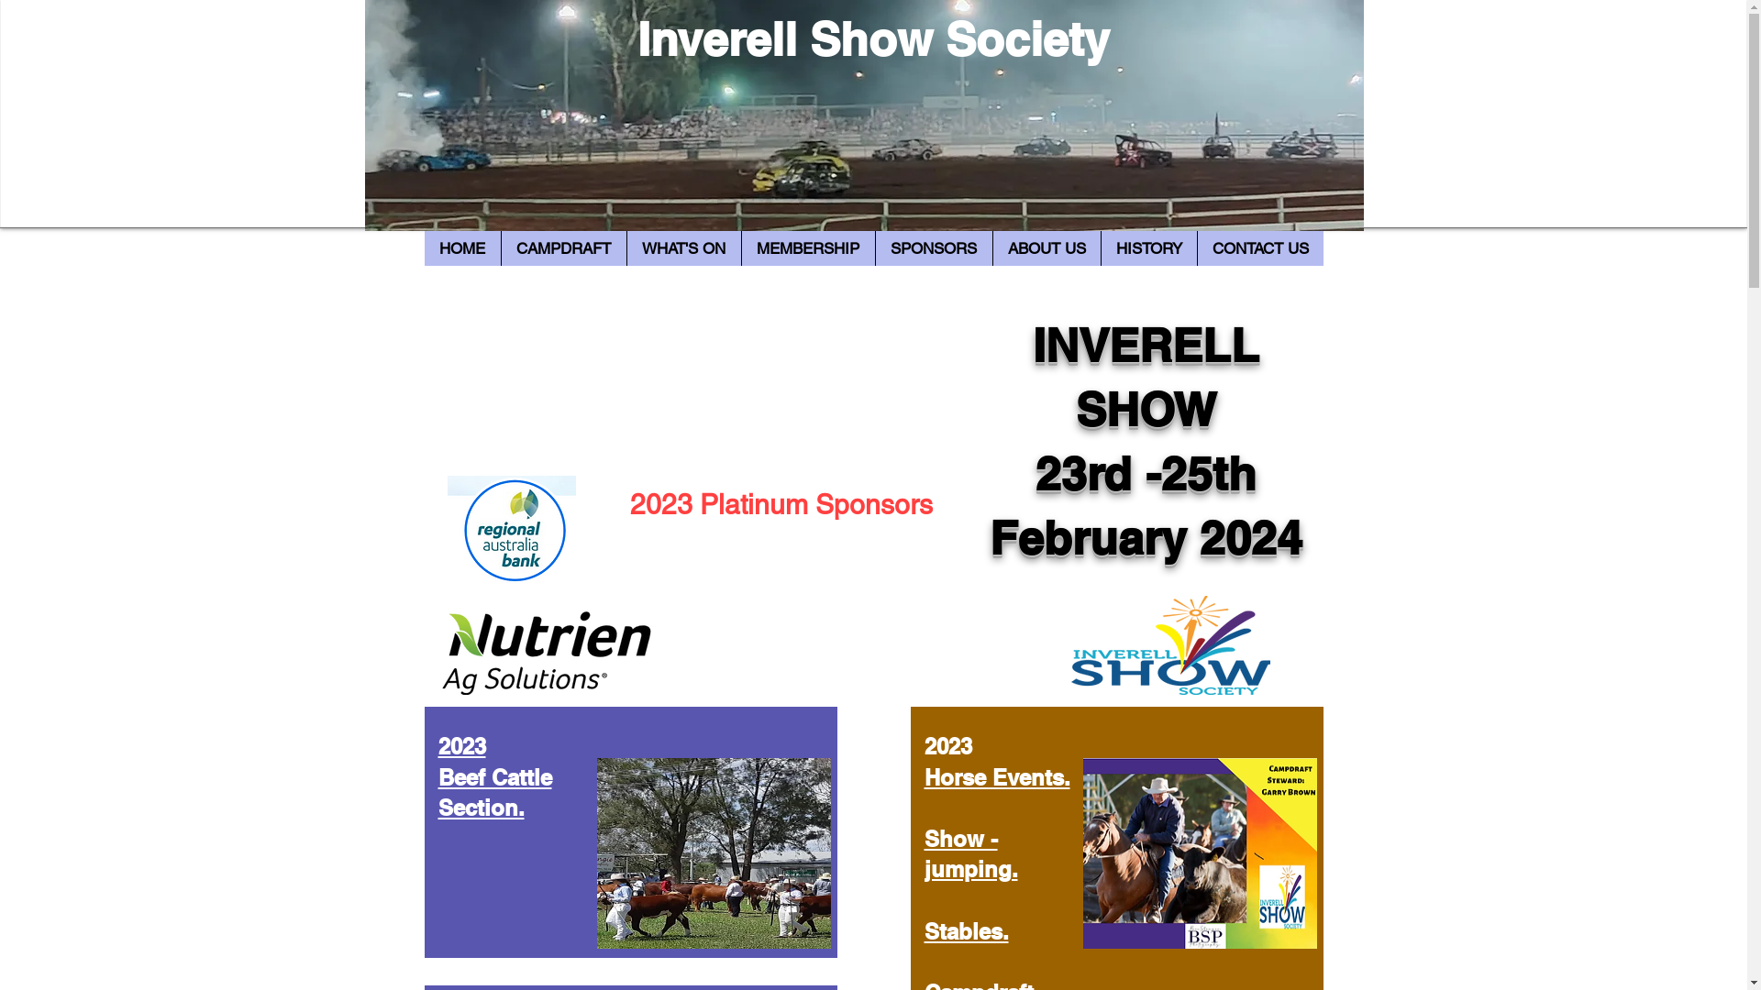 Image resolution: width=1761 pixels, height=990 pixels. Describe the element at coordinates (462, 248) in the screenshot. I see `HOME` at that location.